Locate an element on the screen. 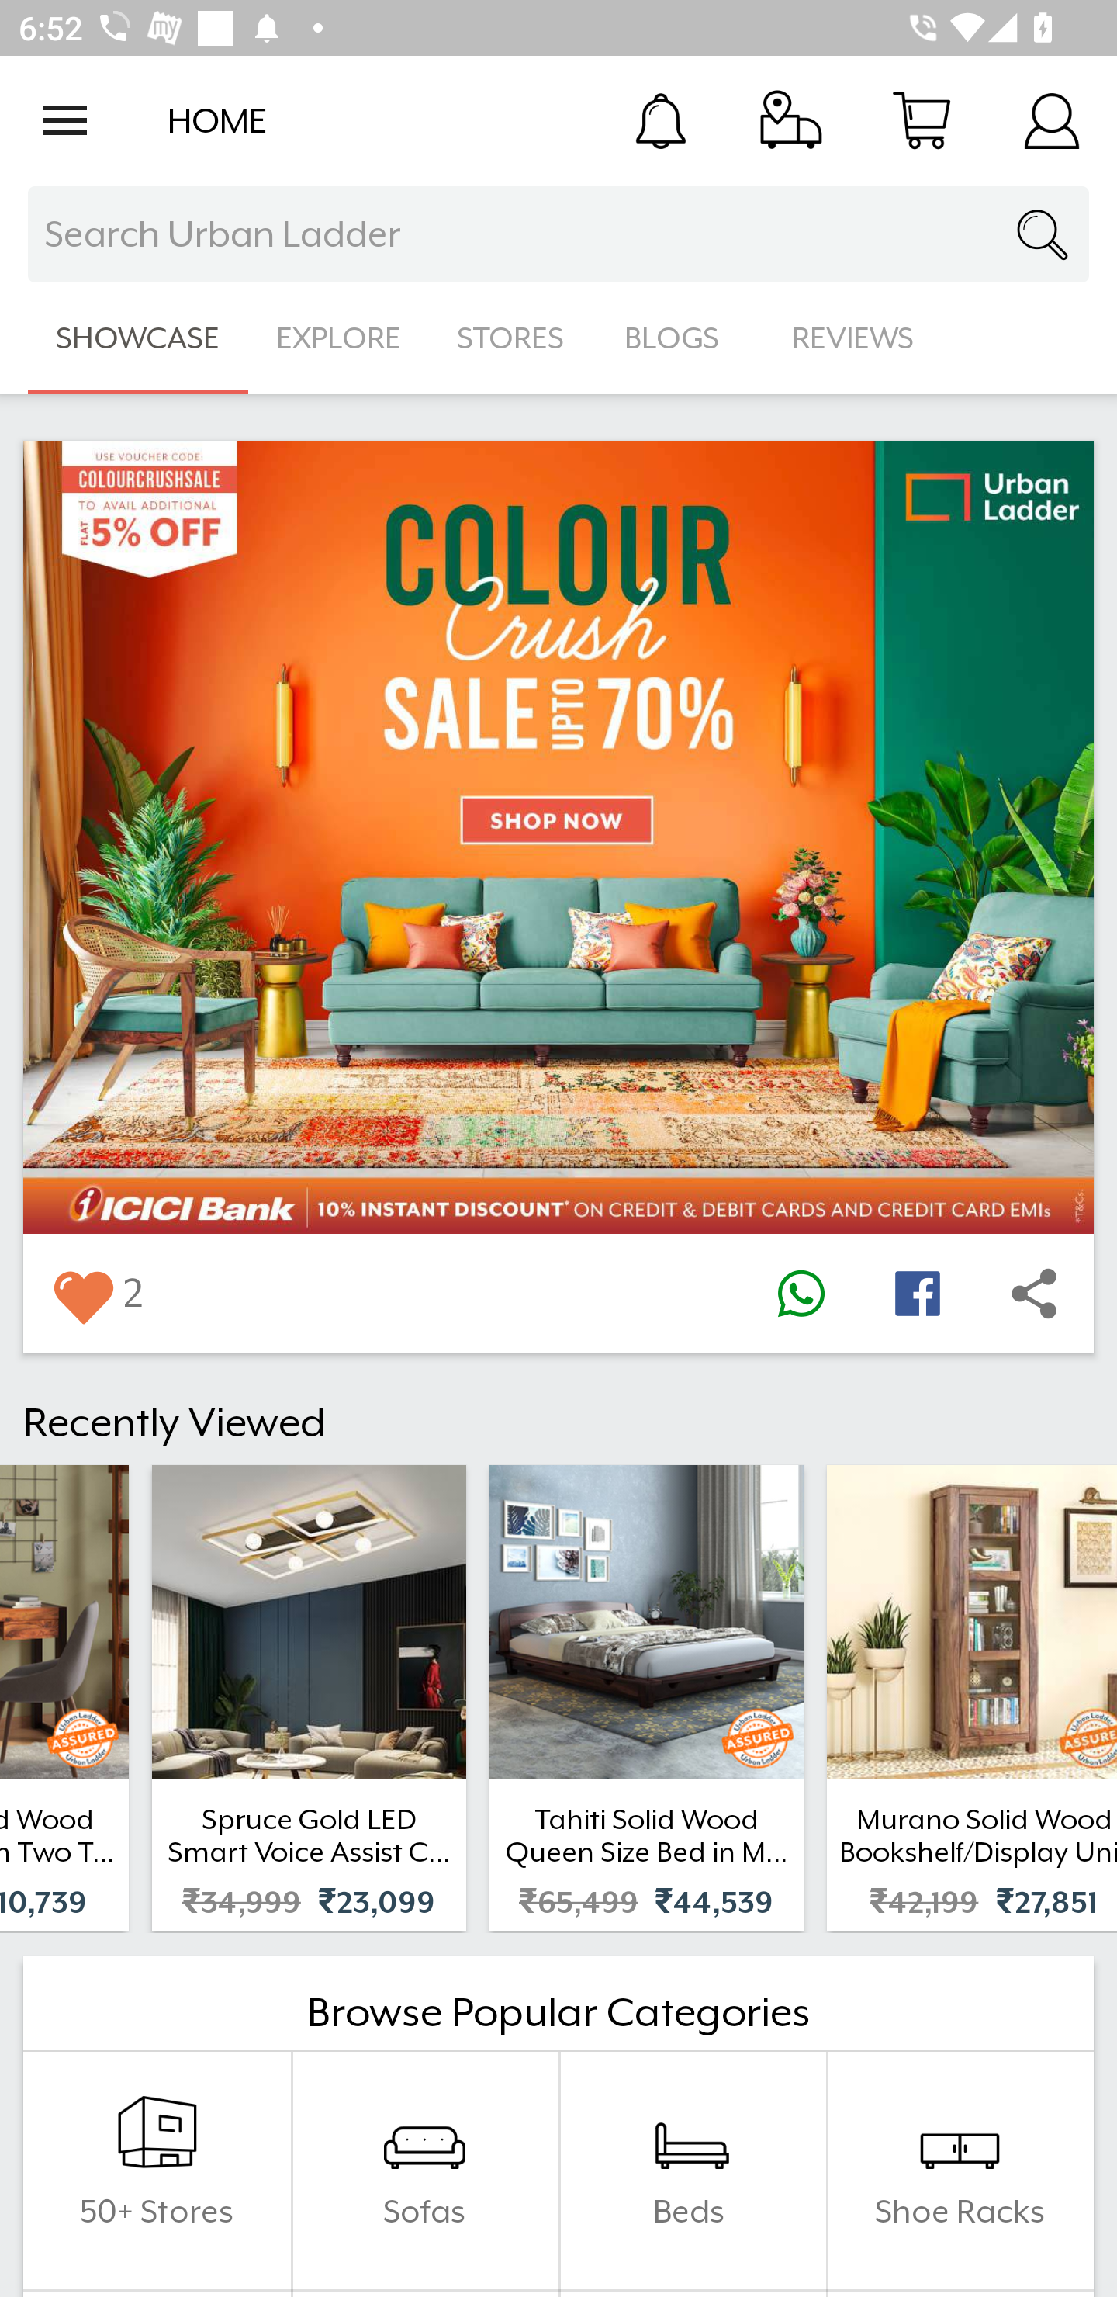  REVIEWS is located at coordinates (853, 338).